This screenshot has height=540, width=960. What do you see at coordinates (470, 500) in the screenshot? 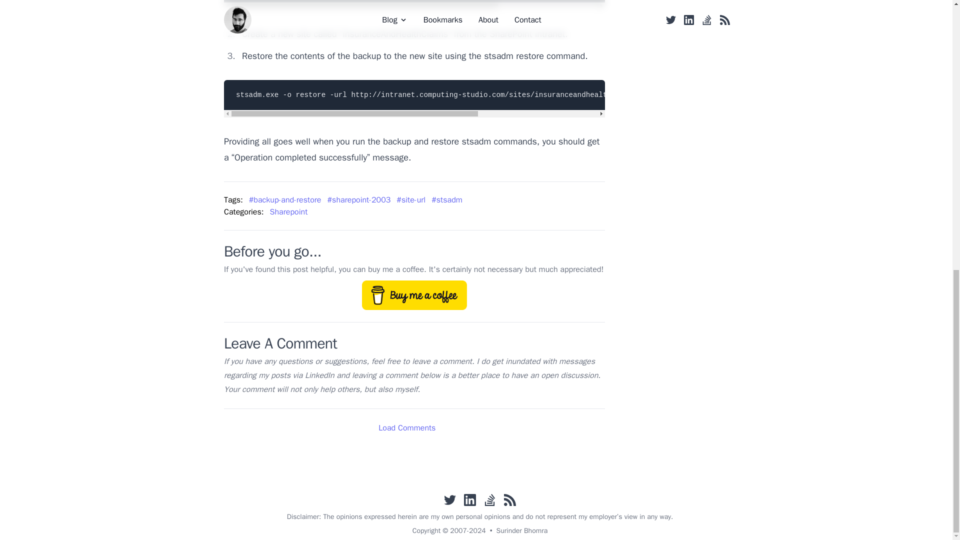
I see `linkedin` at bounding box center [470, 500].